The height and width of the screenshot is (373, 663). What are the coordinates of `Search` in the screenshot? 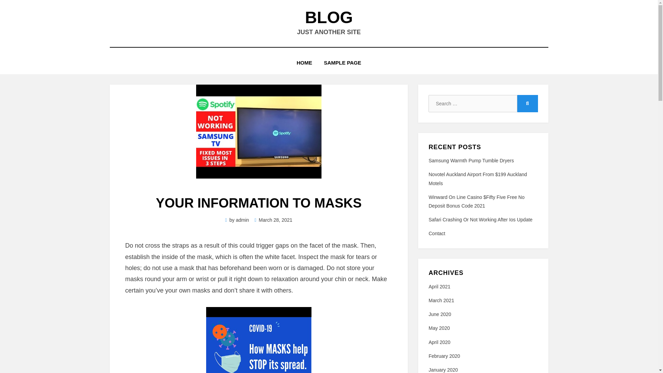 It's located at (527, 104).